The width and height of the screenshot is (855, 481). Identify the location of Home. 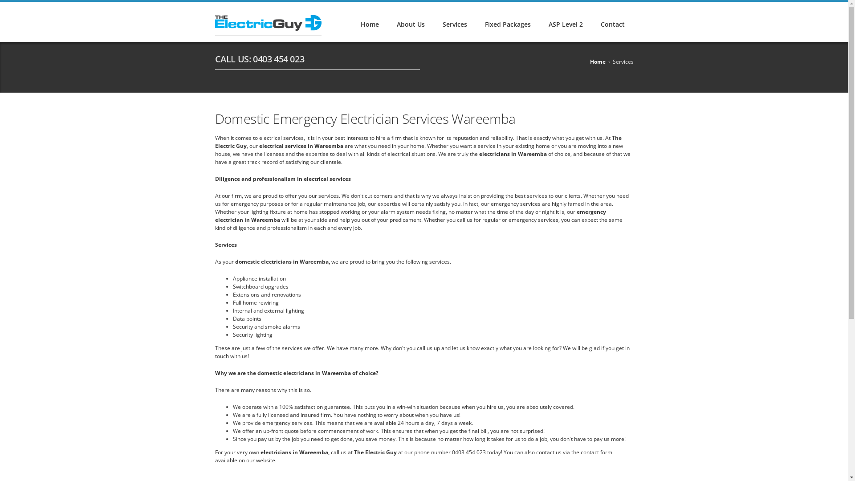
(370, 21).